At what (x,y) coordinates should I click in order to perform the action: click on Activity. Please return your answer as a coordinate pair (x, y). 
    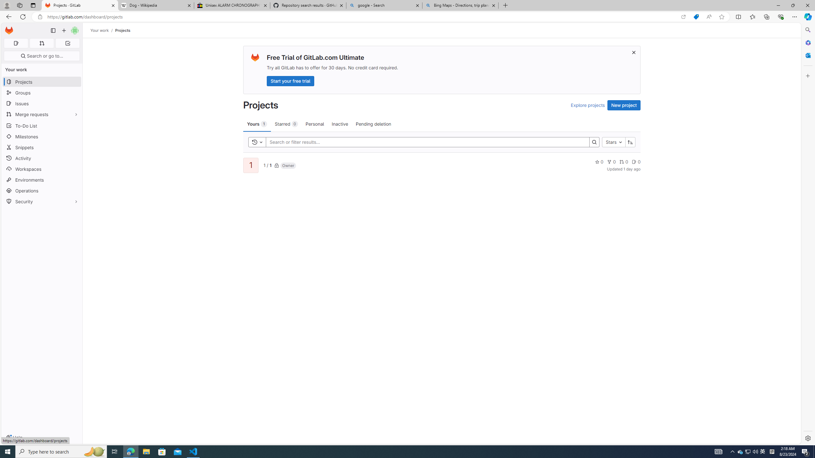
    Looking at the image, I should click on (42, 158).